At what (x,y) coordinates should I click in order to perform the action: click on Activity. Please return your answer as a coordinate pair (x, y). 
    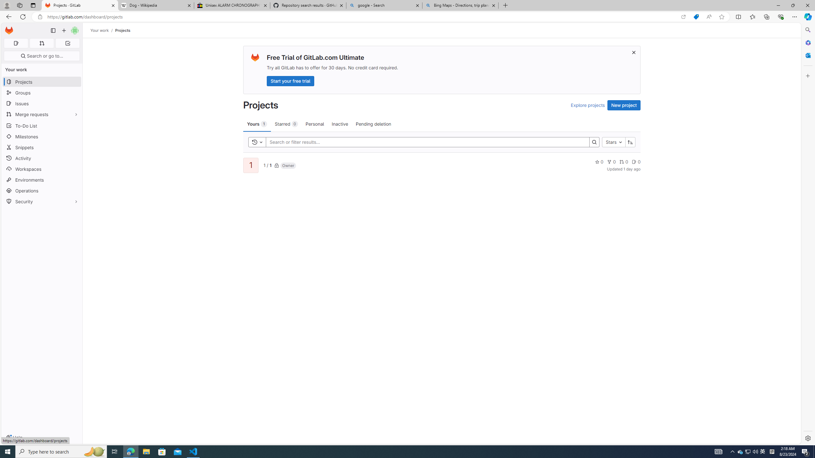
    Looking at the image, I should click on (42, 158).